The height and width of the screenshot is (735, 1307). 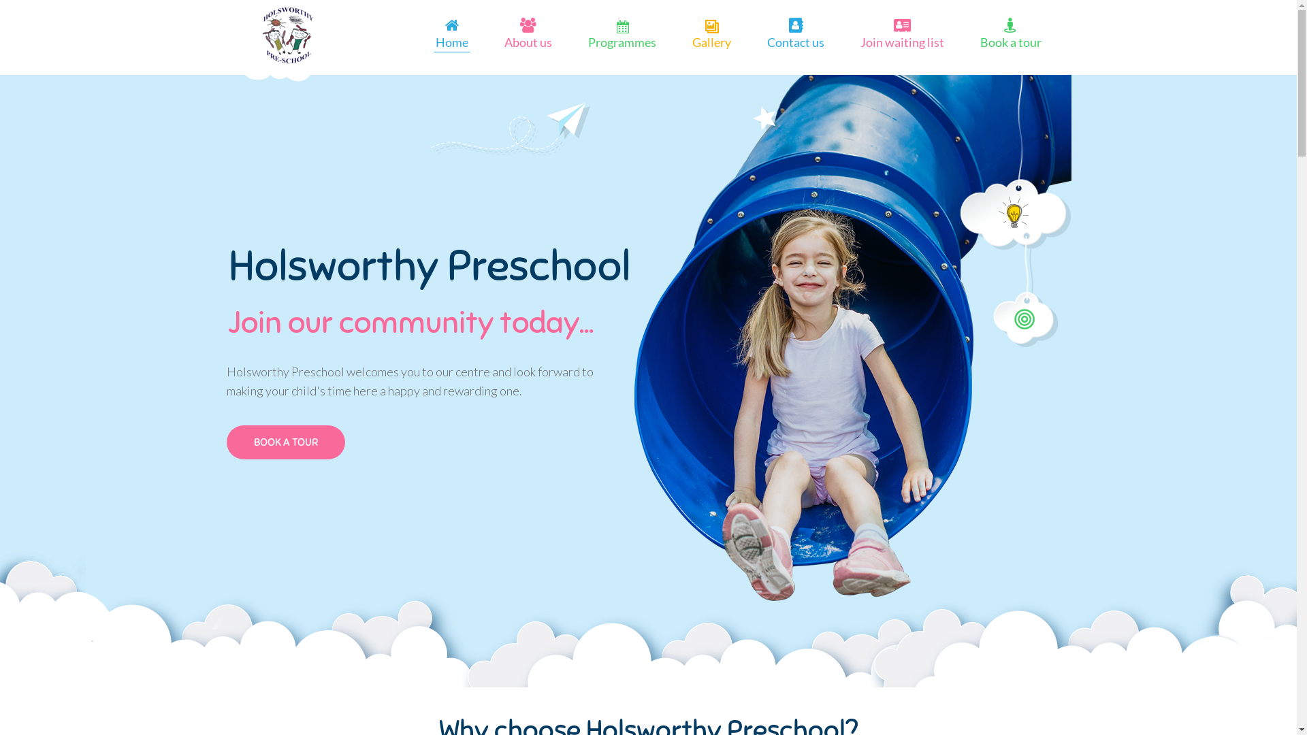 What do you see at coordinates (528, 42) in the screenshot?
I see `About us` at bounding box center [528, 42].